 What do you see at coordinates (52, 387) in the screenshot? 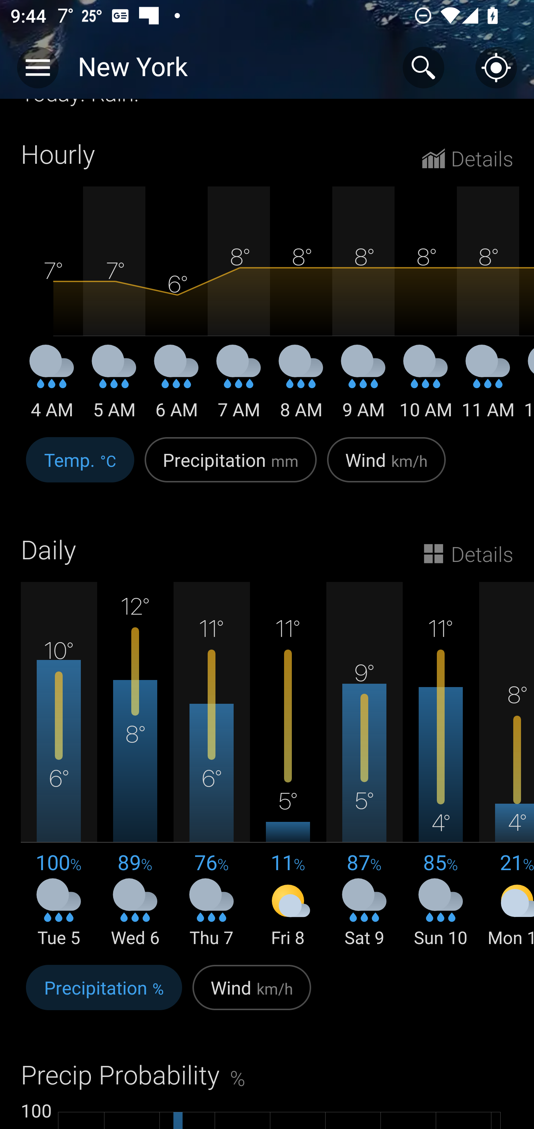
I see `4 AM` at bounding box center [52, 387].